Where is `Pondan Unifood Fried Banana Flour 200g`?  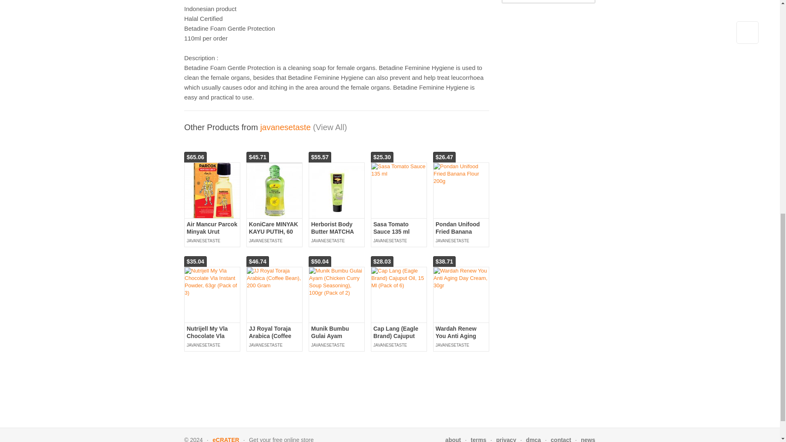 Pondan Unifood Fried Banana Flour 200g is located at coordinates (461, 174).